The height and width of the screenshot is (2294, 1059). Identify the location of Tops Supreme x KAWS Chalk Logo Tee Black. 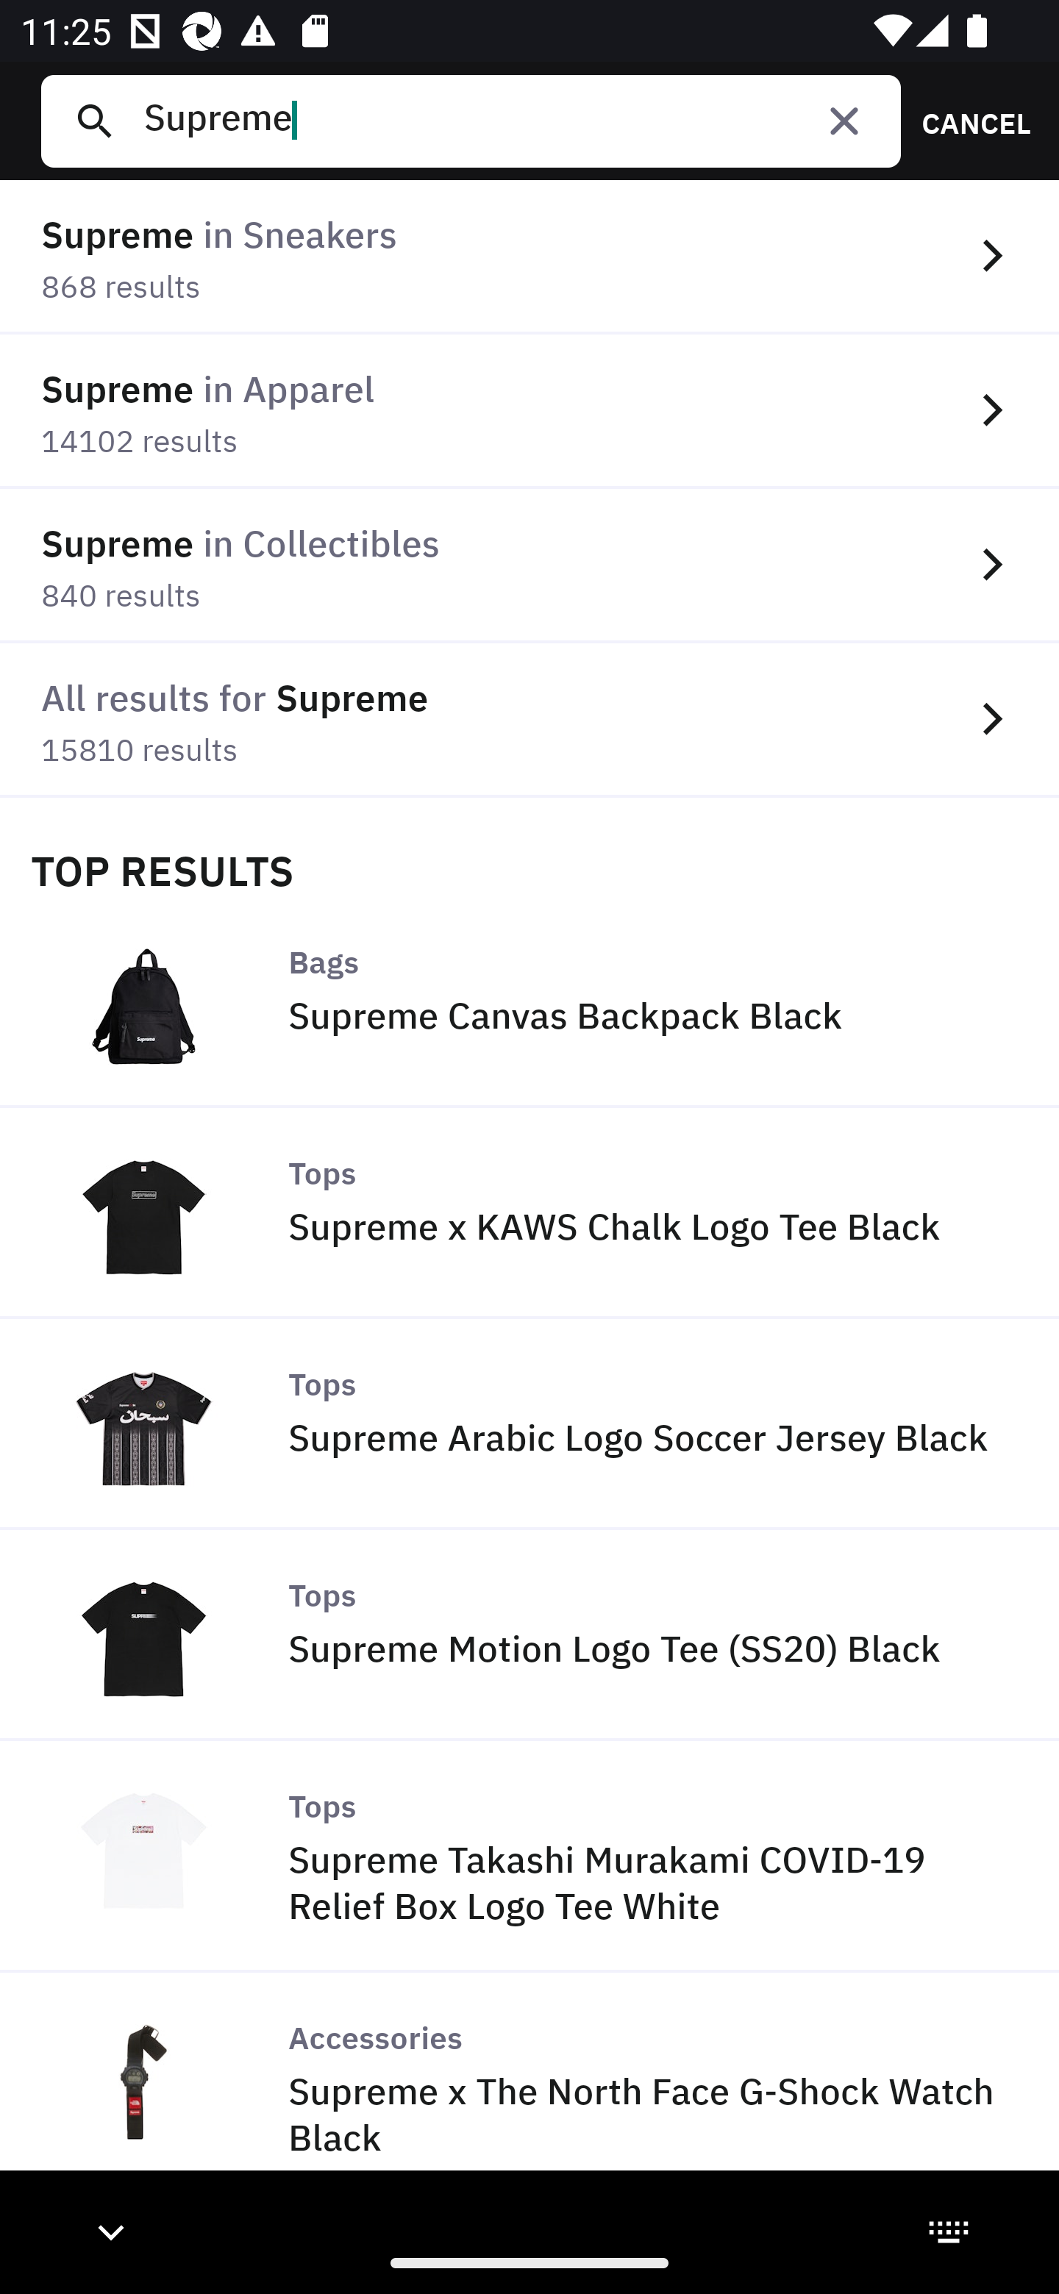
(529, 1213).